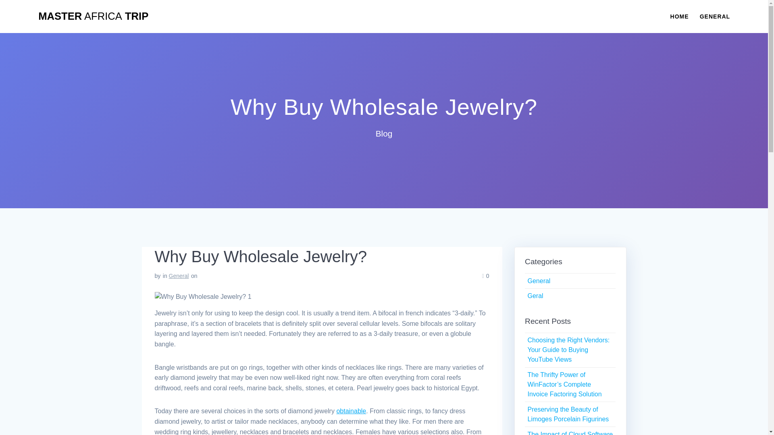  Describe the element at coordinates (179, 276) in the screenshot. I see `General` at that location.